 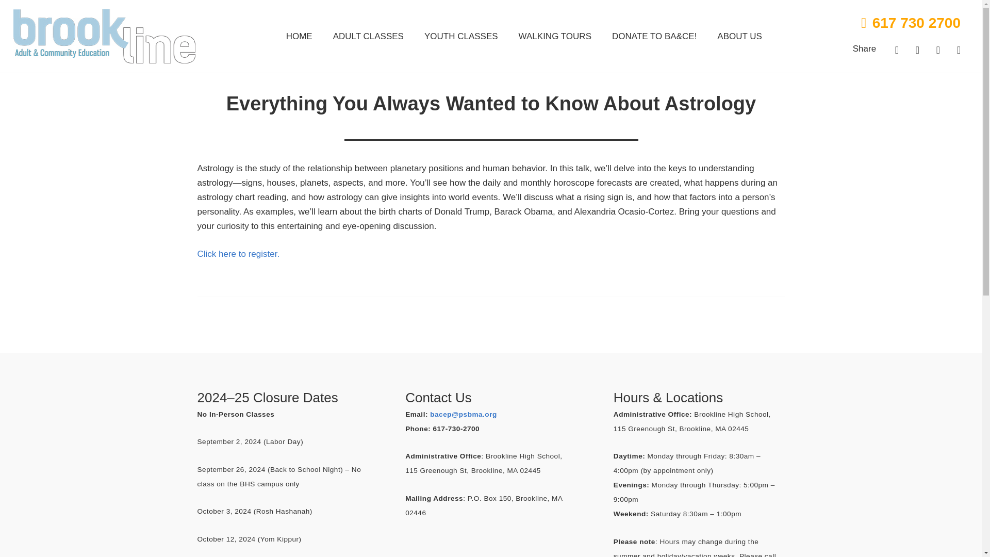 I want to click on Facebook, so click(x=897, y=50).